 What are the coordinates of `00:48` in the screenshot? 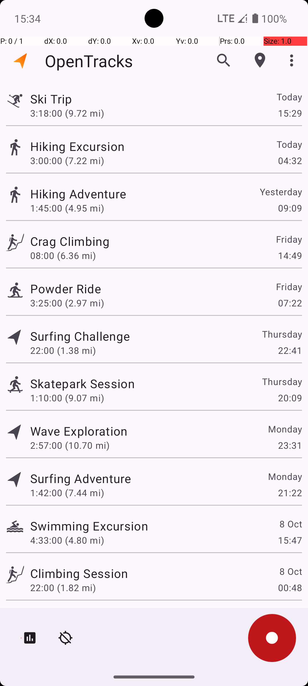 It's located at (290, 588).